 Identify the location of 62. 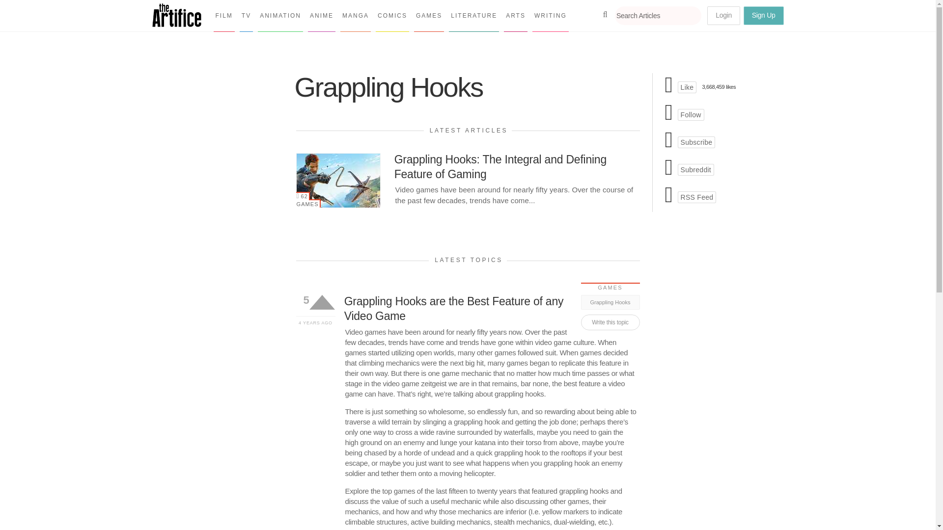
(303, 196).